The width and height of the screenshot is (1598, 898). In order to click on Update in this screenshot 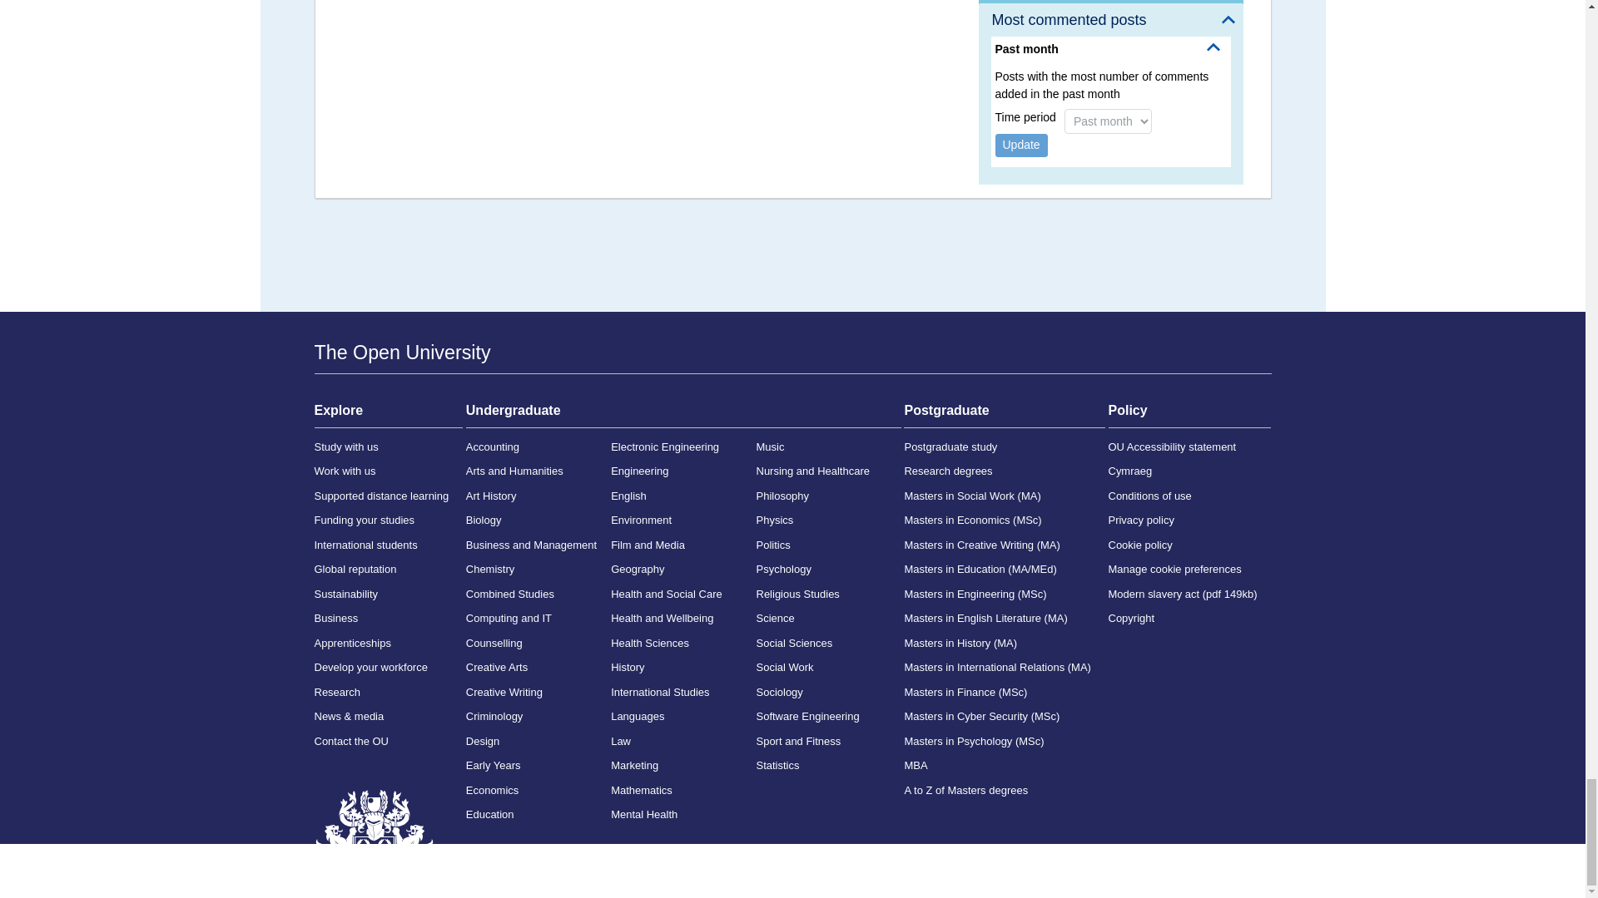, I will do `click(1022, 145)`.